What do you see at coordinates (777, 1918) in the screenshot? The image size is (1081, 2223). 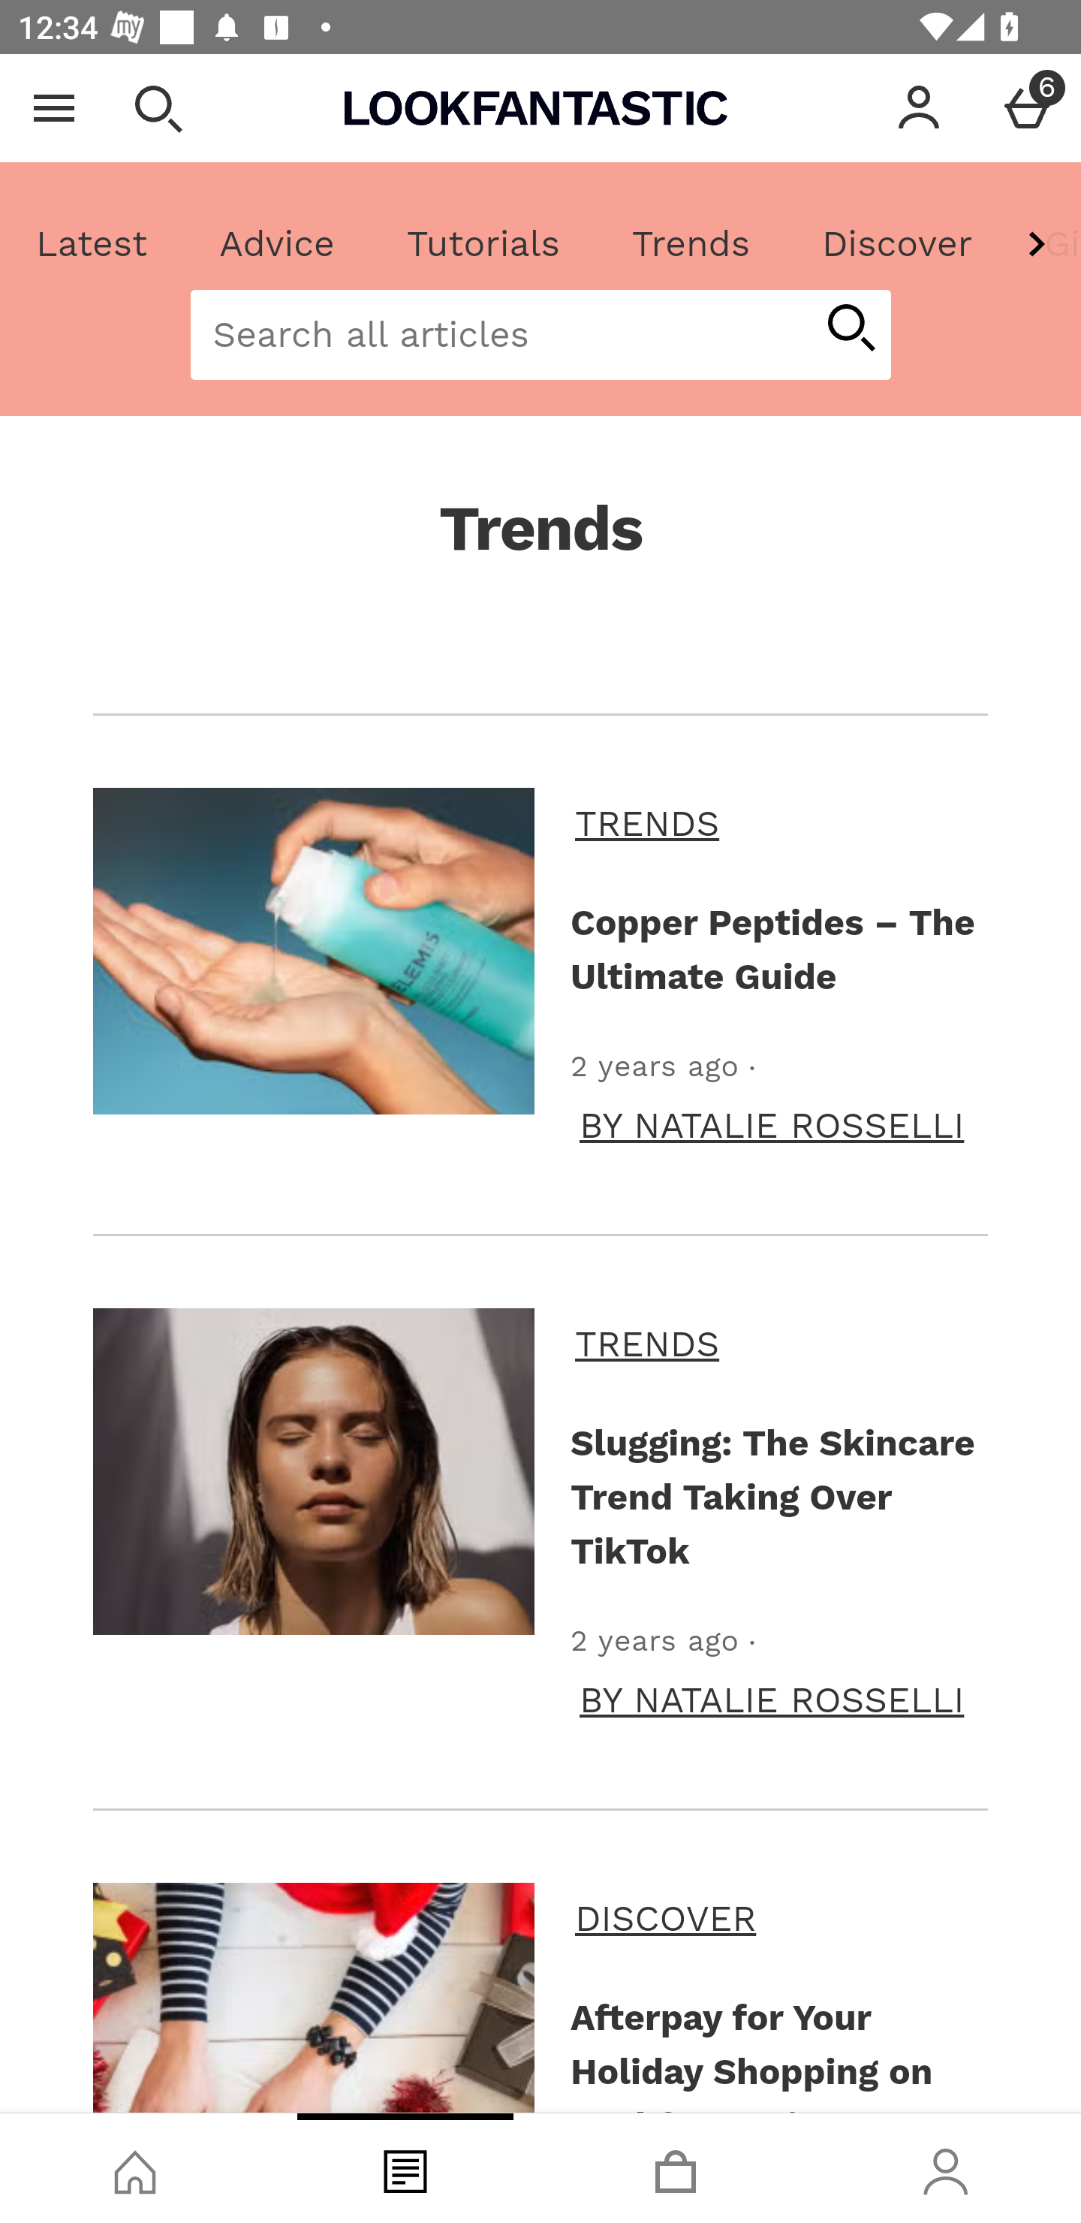 I see `DISCOVER` at bounding box center [777, 1918].